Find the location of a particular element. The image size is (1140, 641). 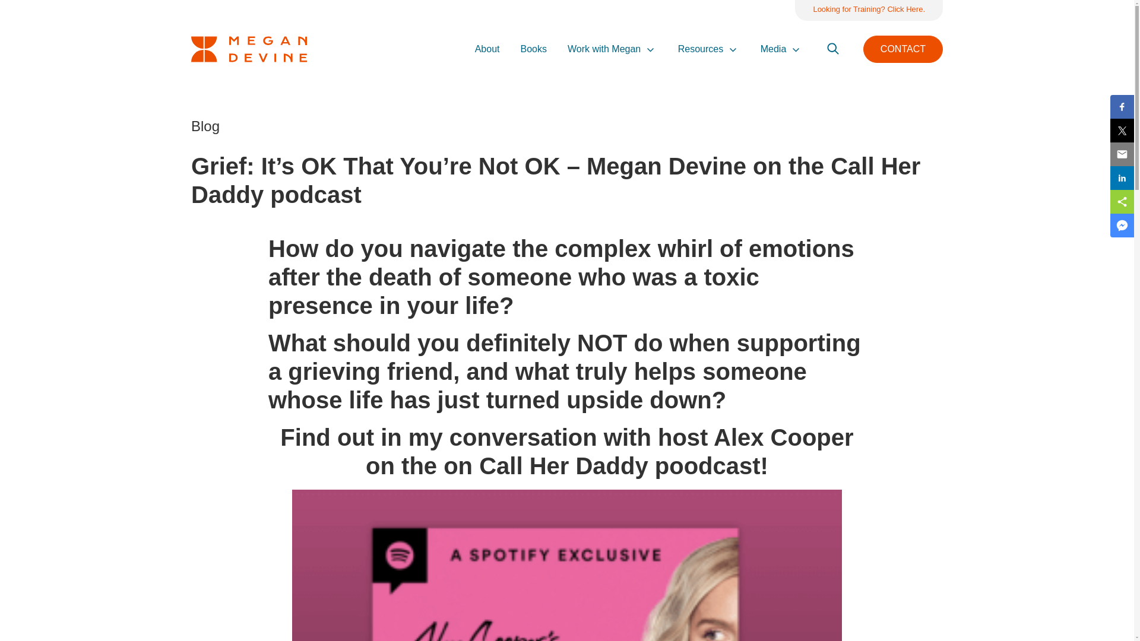

CONTACT is located at coordinates (902, 49).